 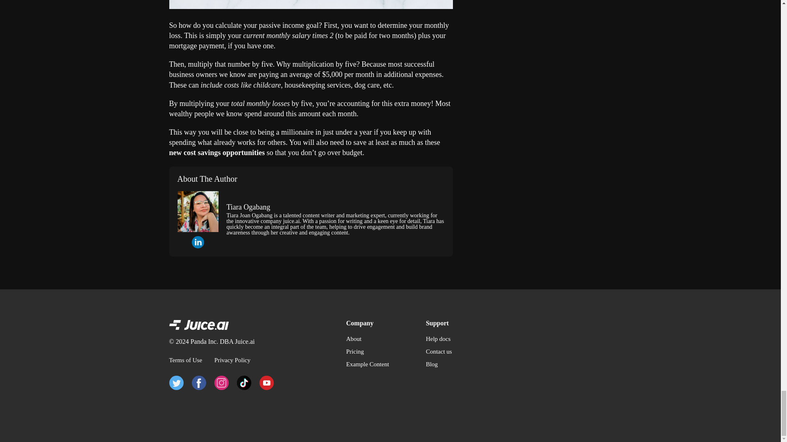 What do you see at coordinates (185, 360) in the screenshot?
I see `Terms of Use` at bounding box center [185, 360].